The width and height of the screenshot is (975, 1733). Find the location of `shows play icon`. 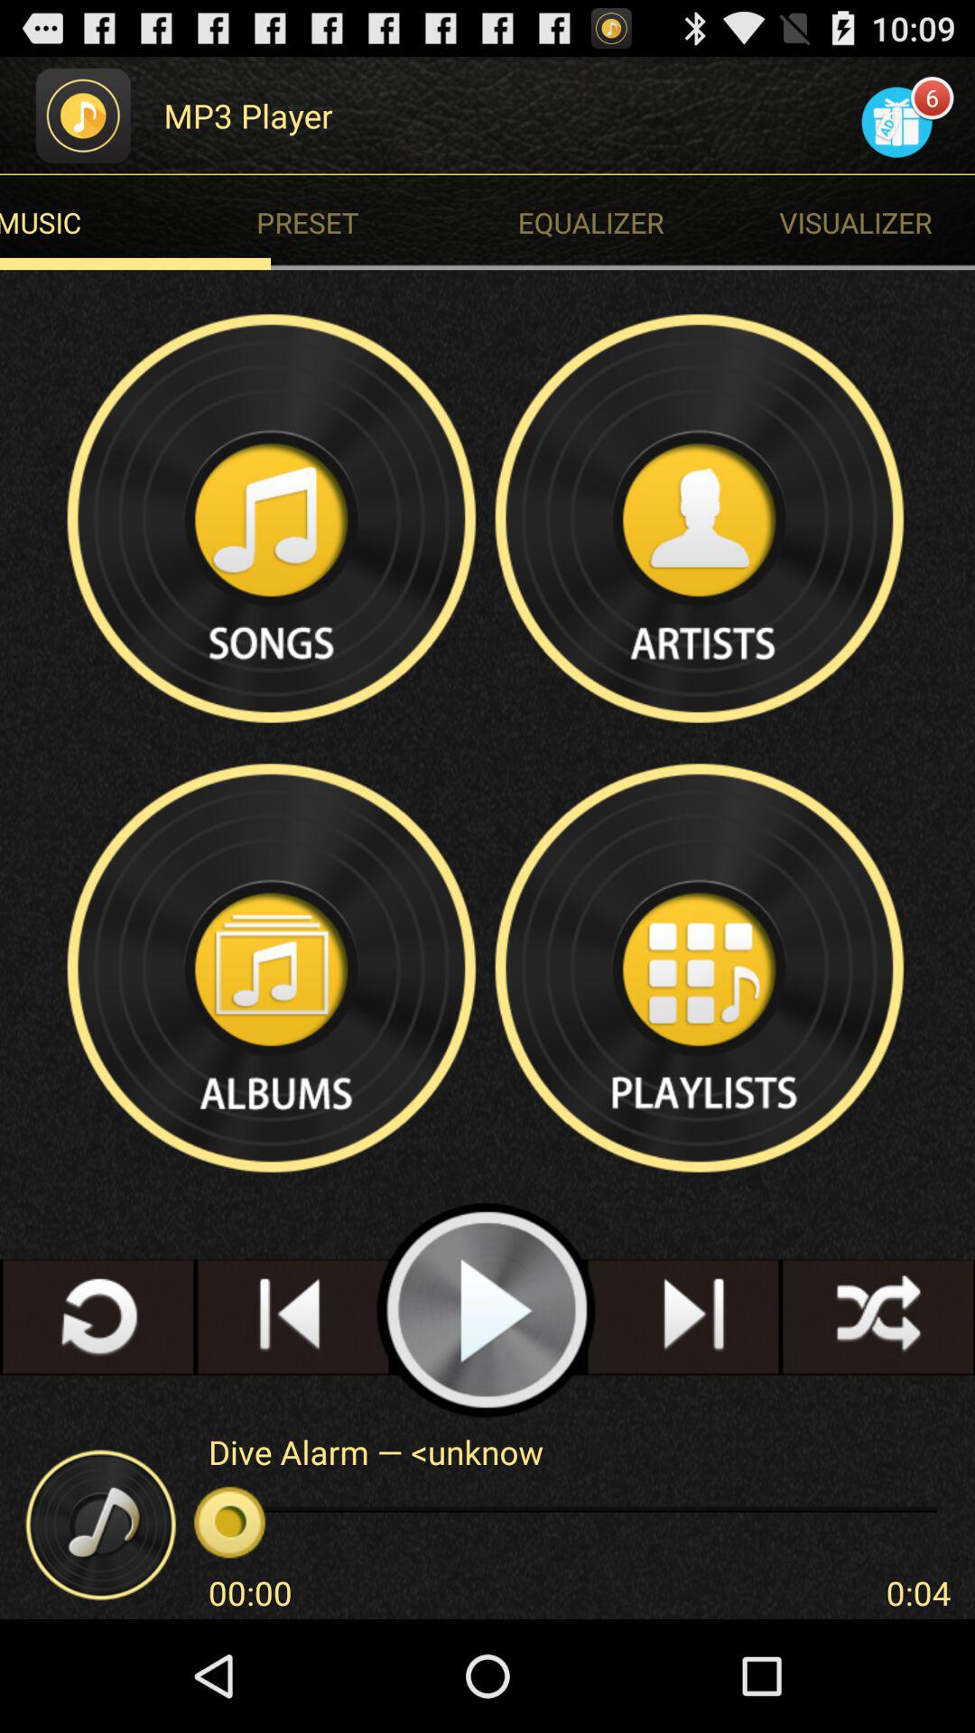

shows play icon is located at coordinates (487, 1311).